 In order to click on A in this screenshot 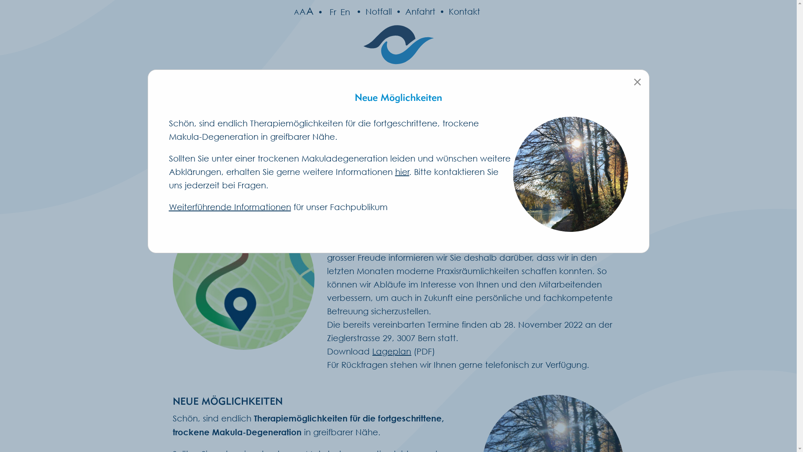, I will do `click(296, 12)`.